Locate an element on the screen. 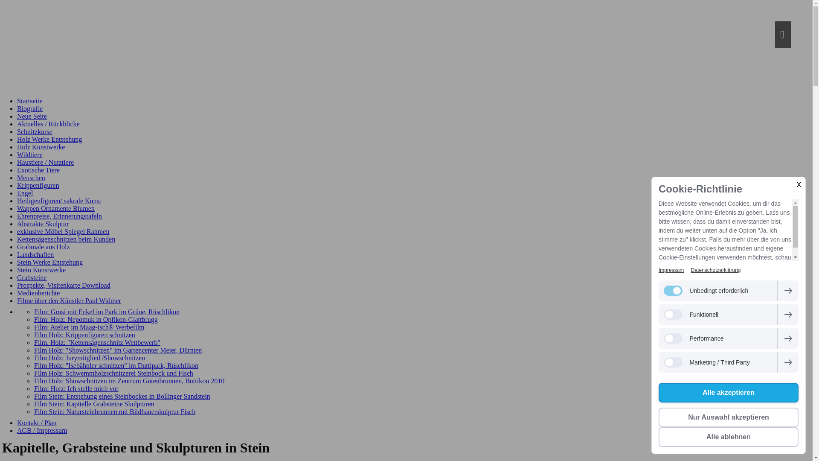 The image size is (819, 461). Krippenfiguren is located at coordinates (38, 185).